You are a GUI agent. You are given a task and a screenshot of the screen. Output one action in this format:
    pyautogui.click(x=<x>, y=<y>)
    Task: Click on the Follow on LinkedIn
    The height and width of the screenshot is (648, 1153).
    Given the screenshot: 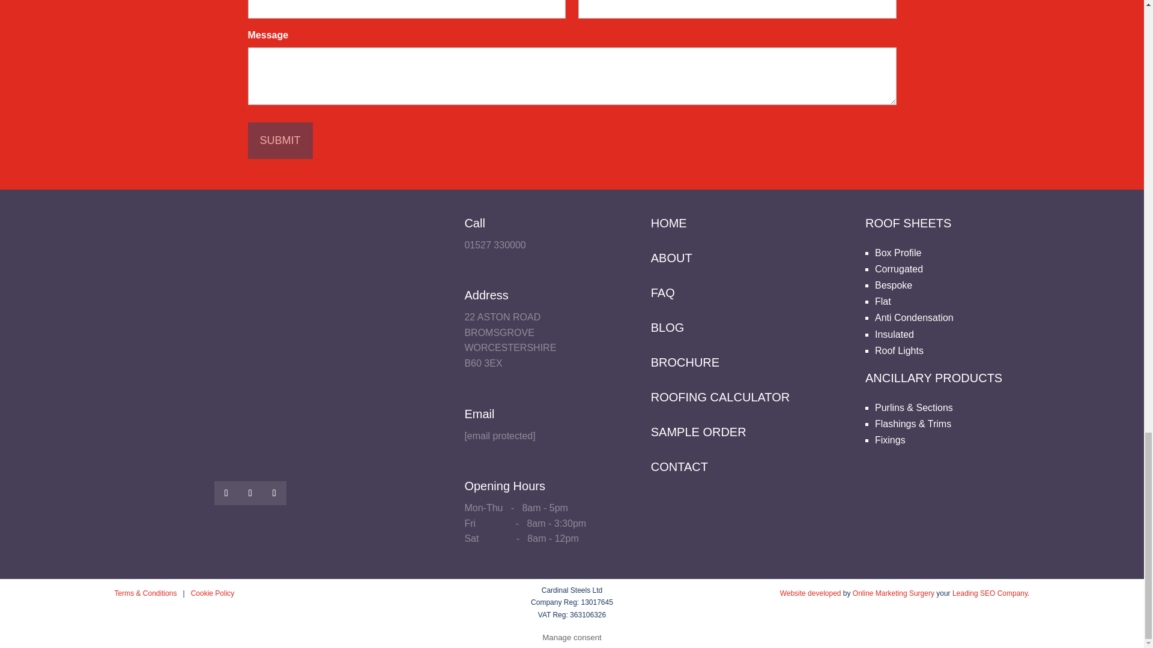 What is the action you would take?
    pyautogui.click(x=274, y=493)
    